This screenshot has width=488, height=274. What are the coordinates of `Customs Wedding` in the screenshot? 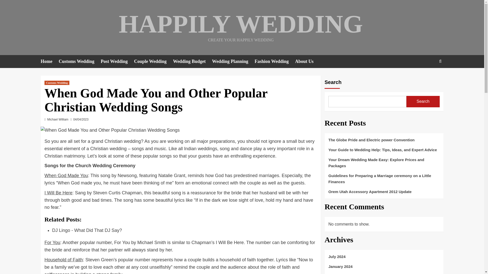 It's located at (79, 61).